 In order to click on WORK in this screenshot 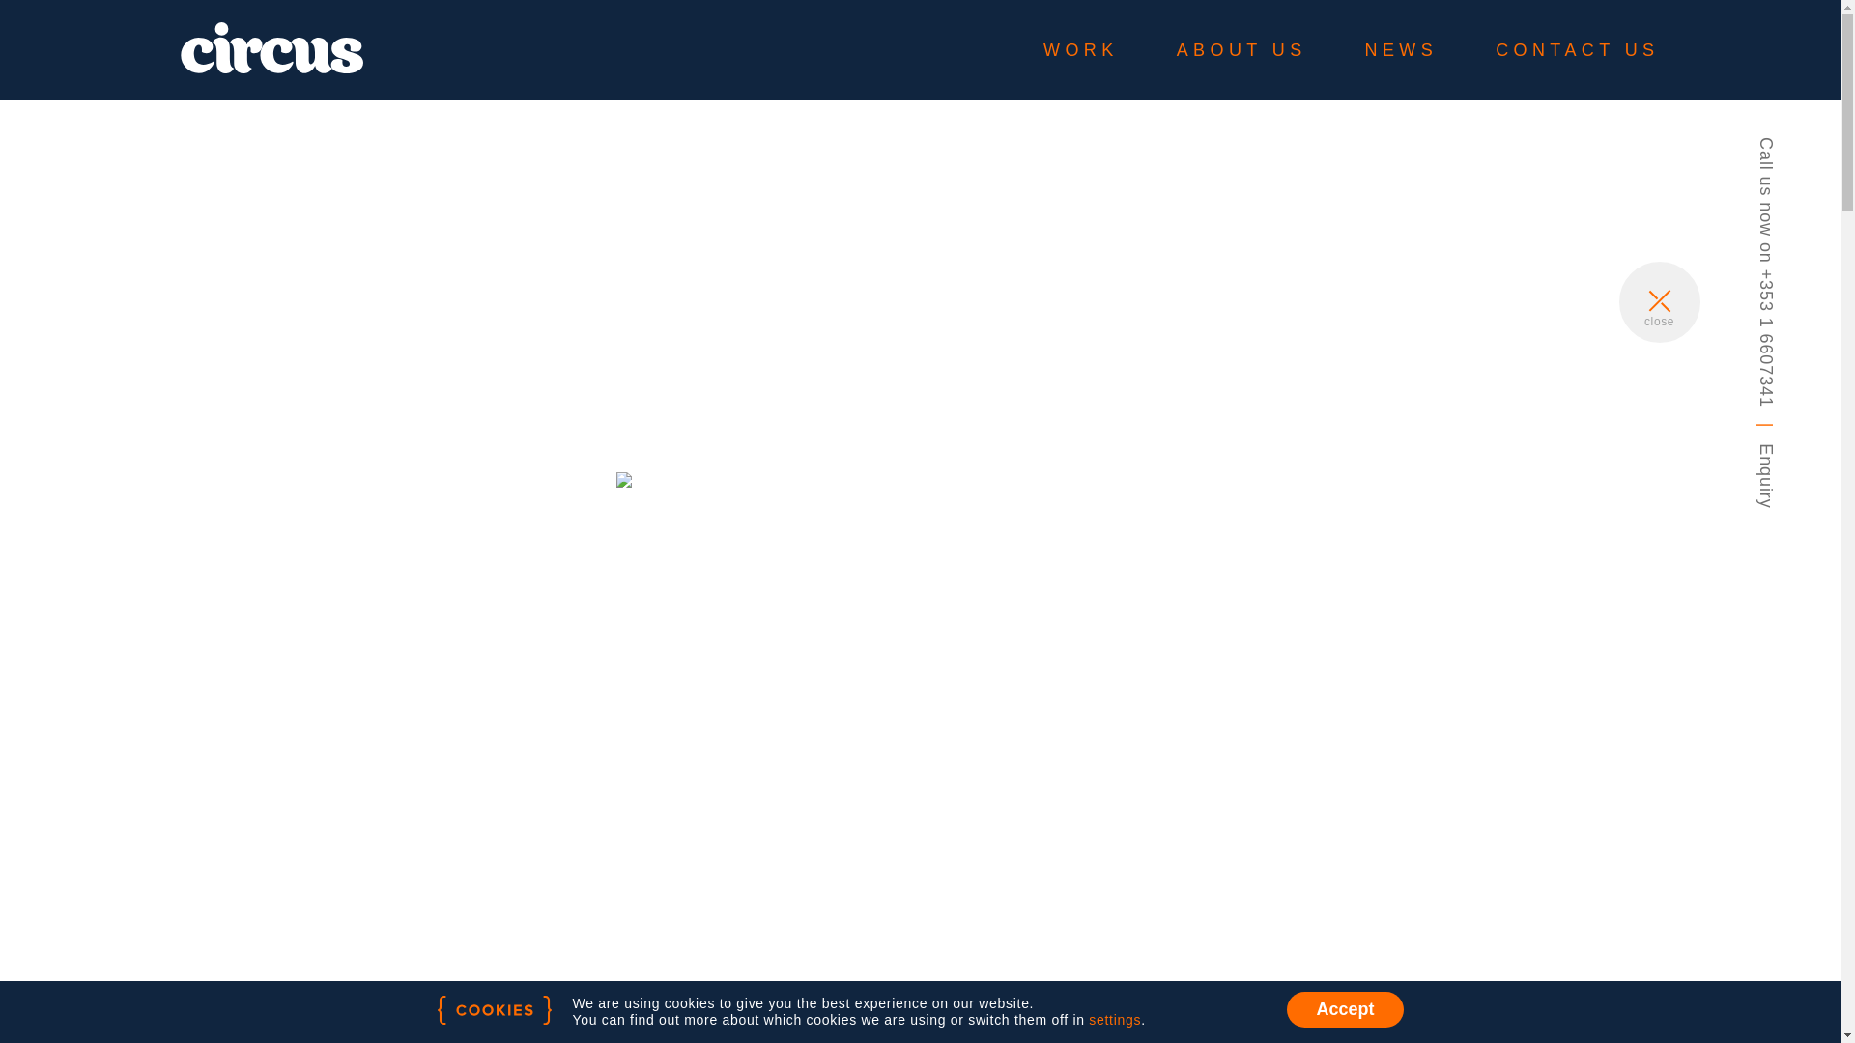, I will do `click(1080, 50)`.